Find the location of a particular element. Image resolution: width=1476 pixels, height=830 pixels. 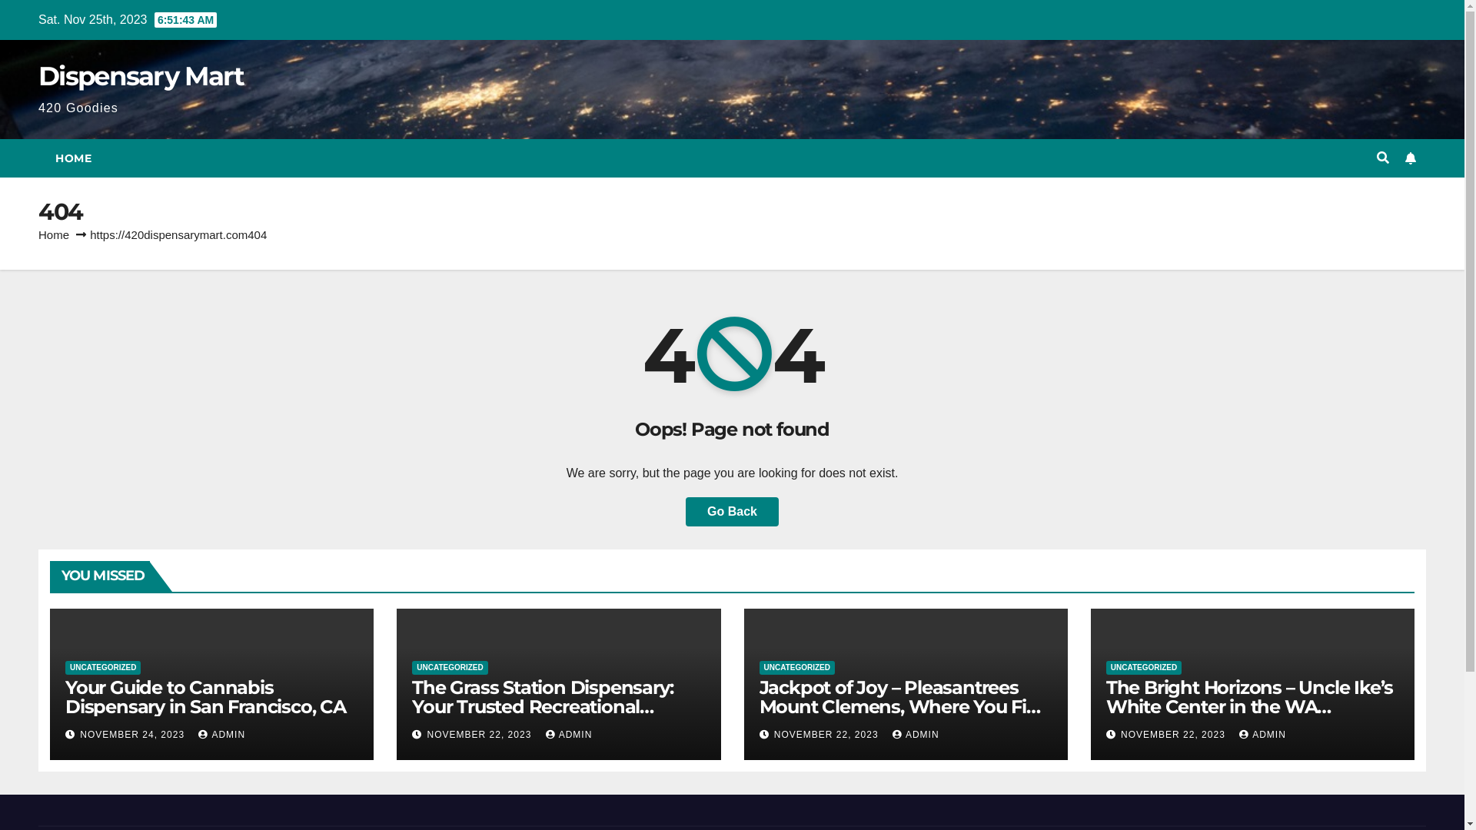

ADMIN is located at coordinates (1262, 735).